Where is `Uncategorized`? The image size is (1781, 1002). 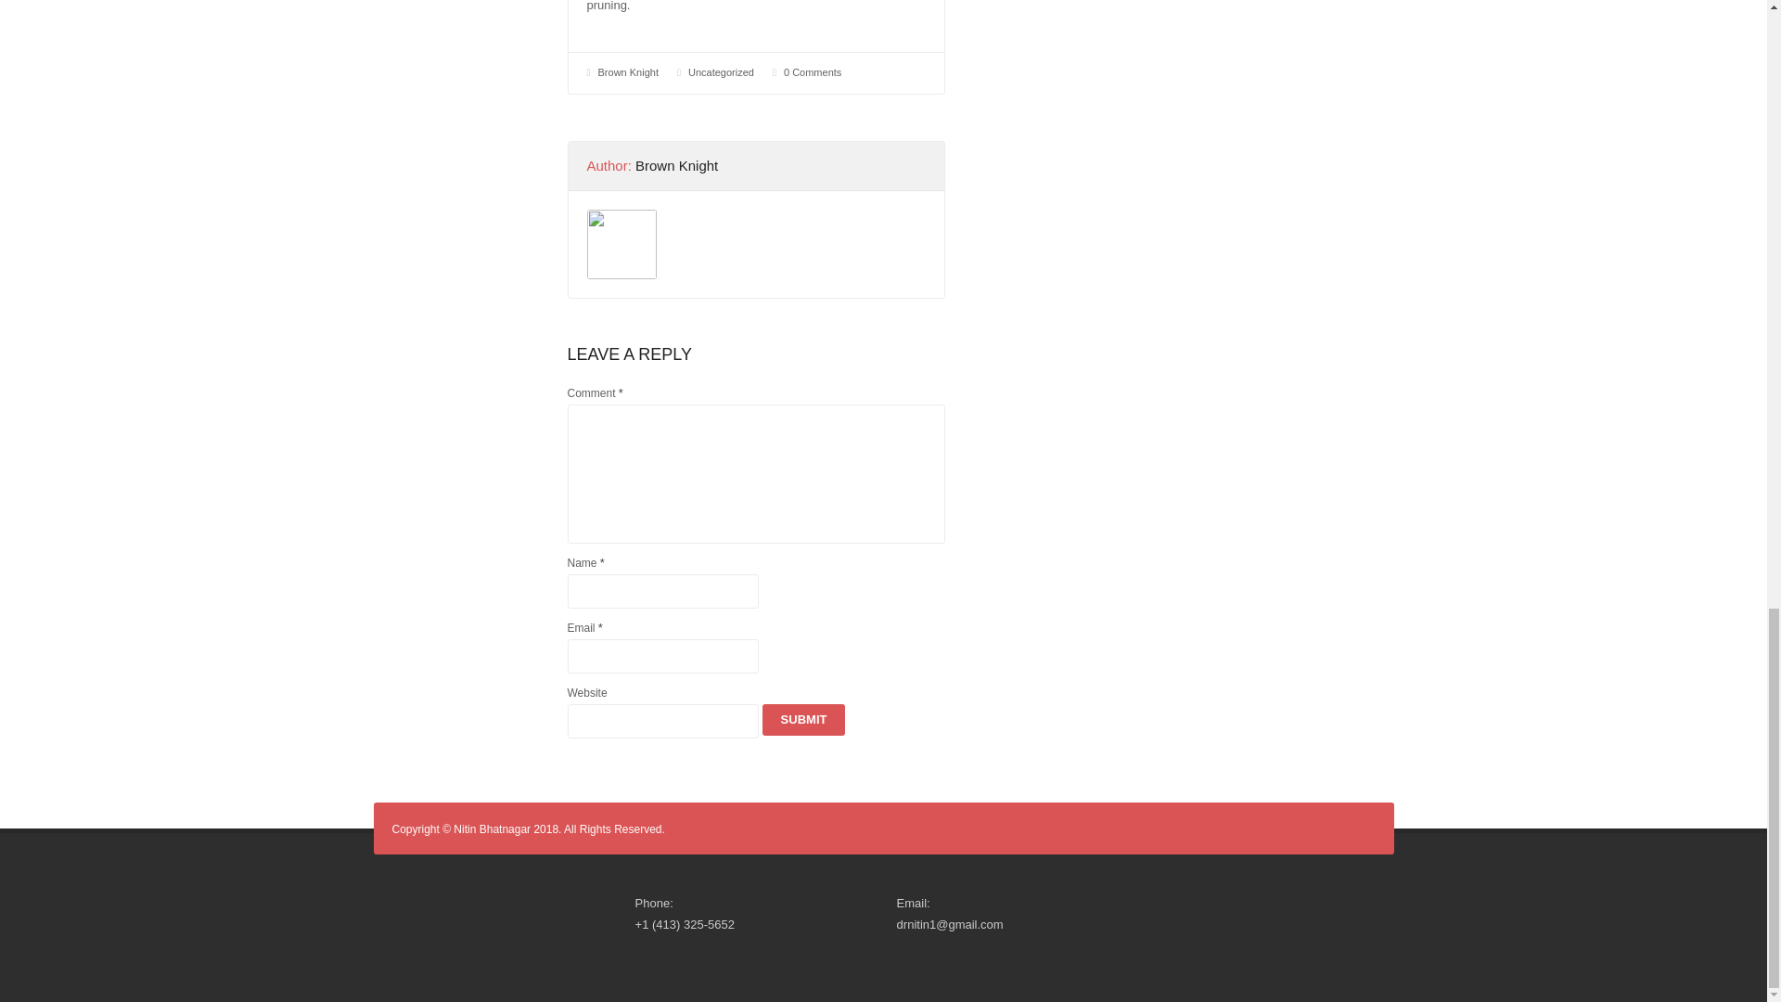 Uncategorized is located at coordinates (720, 72).